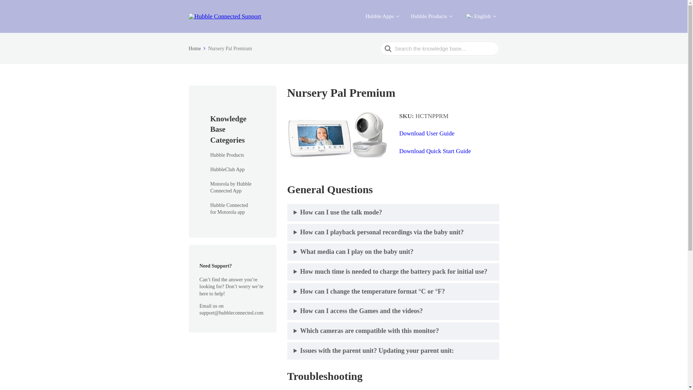 This screenshot has height=390, width=693. Describe the element at coordinates (435, 151) in the screenshot. I see `Download Quick Start Guide` at that location.